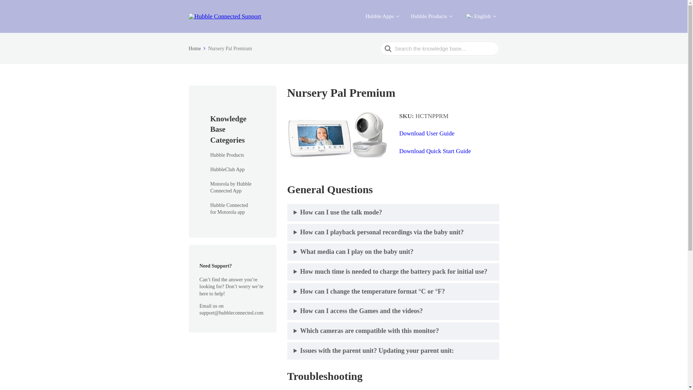 This screenshot has height=390, width=693. Describe the element at coordinates (435, 151) in the screenshot. I see `Download Quick Start Guide` at that location.